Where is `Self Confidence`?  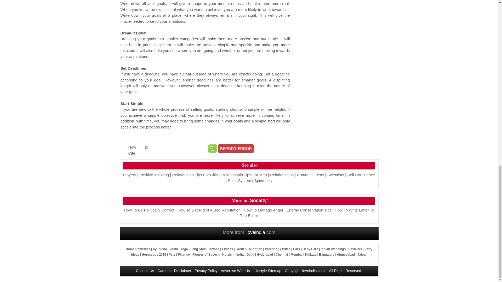
Self Confidence is located at coordinates (361, 175).